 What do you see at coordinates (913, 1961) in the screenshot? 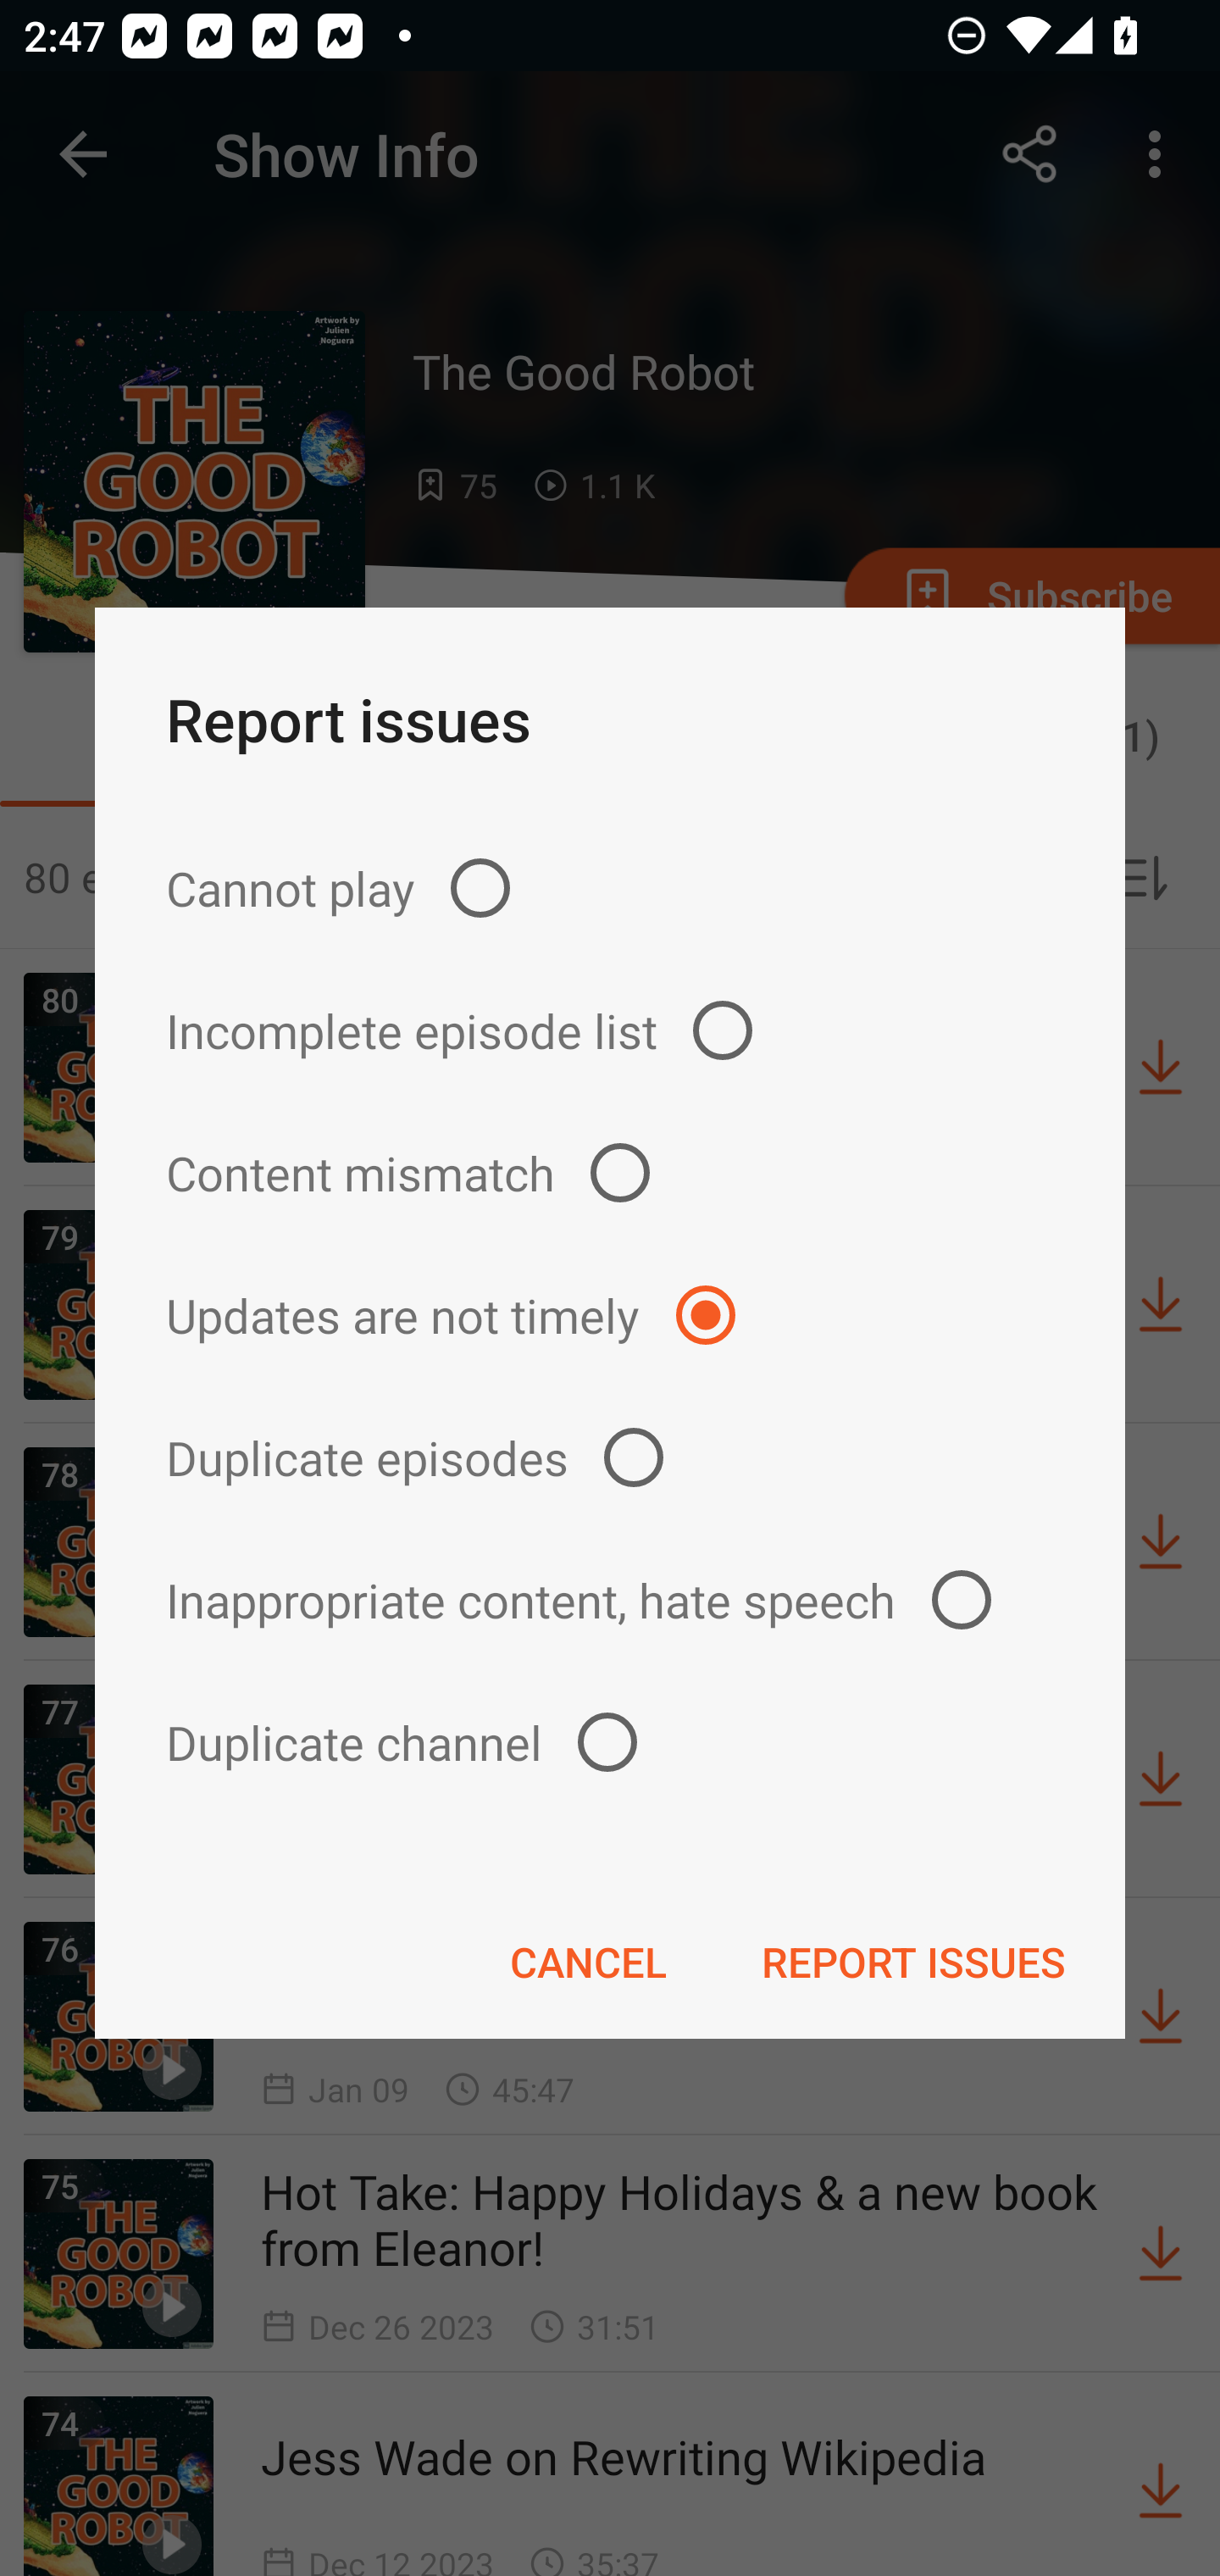
I see `REPORT ISSUES` at bounding box center [913, 1961].